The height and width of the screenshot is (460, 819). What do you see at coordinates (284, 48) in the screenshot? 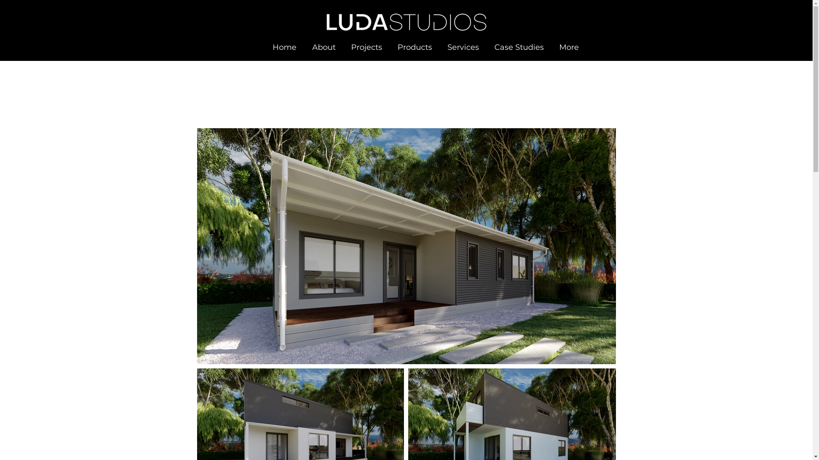
I see `Home` at bounding box center [284, 48].